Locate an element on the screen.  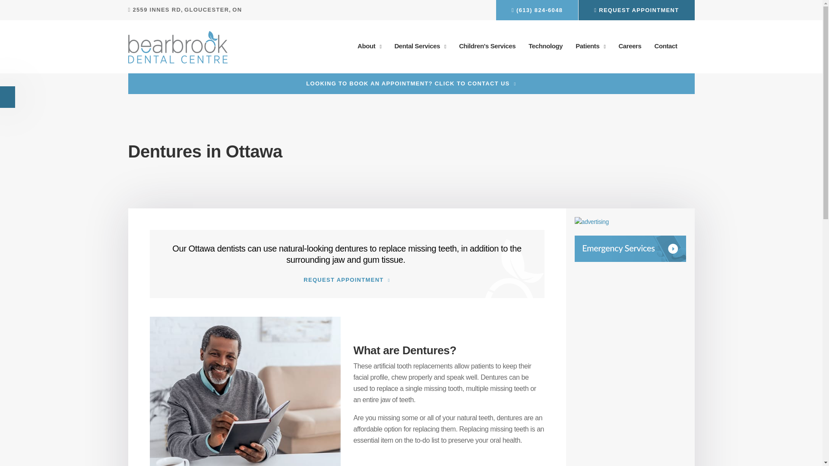
Open Search Box is located at coordinates (692, 46).